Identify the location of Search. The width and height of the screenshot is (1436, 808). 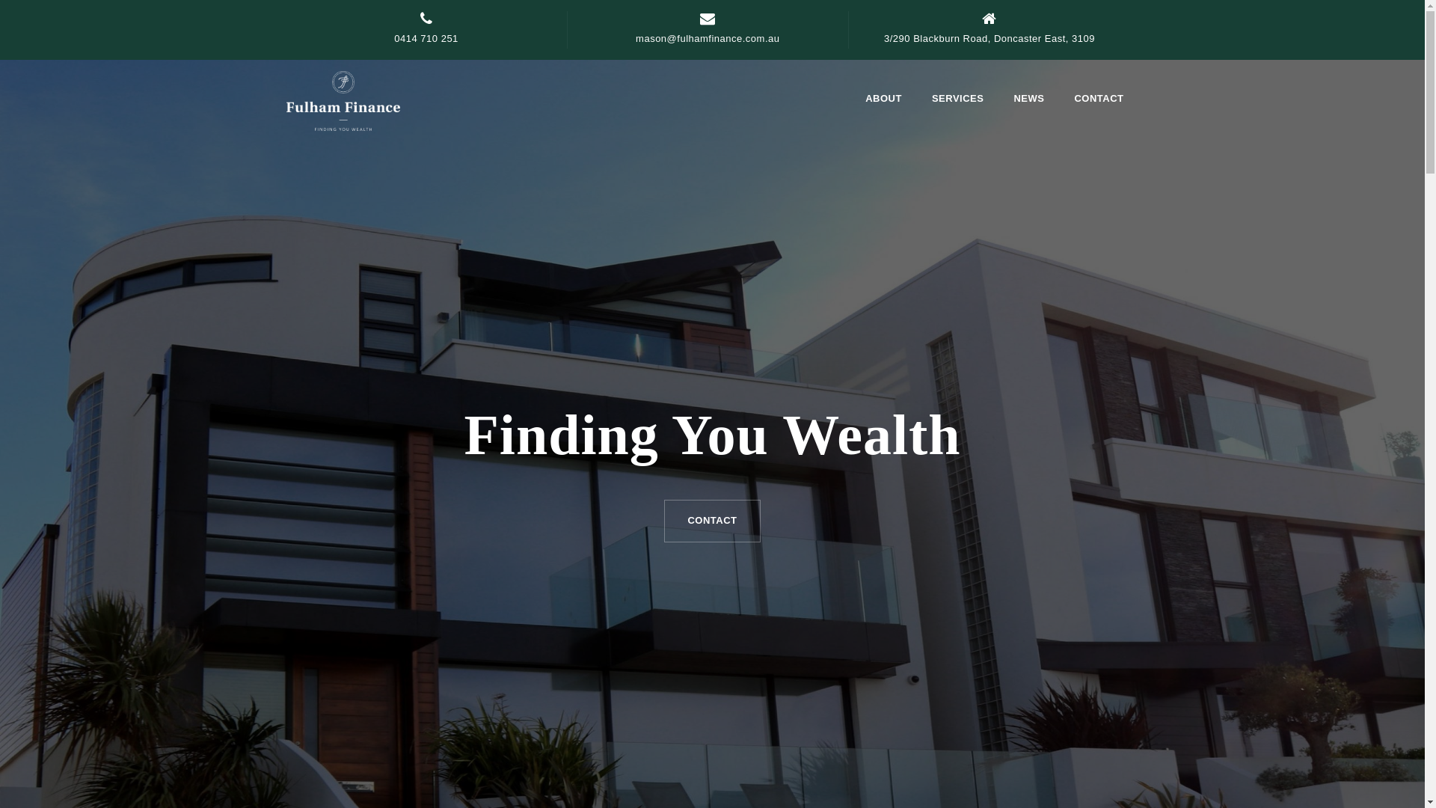
(43, 21).